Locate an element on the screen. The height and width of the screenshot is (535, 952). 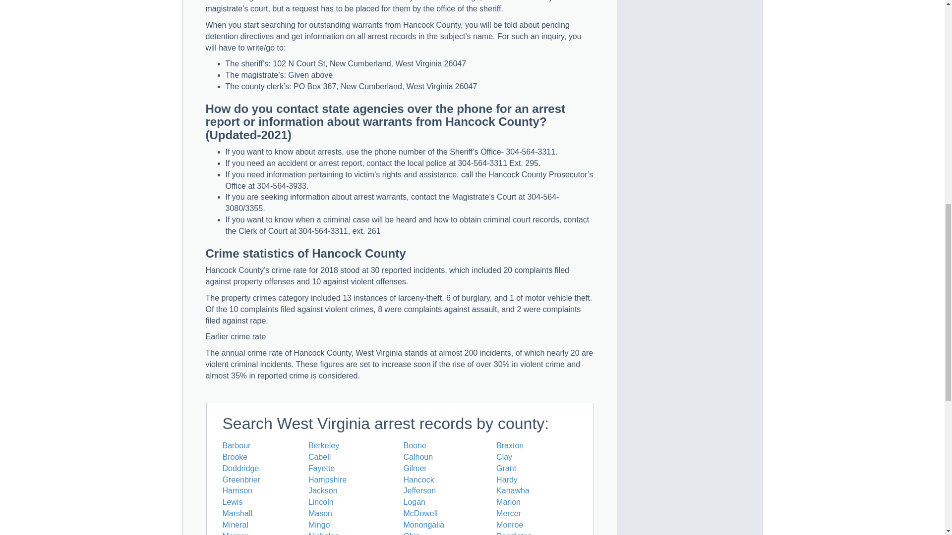
Barbour is located at coordinates (236, 446).